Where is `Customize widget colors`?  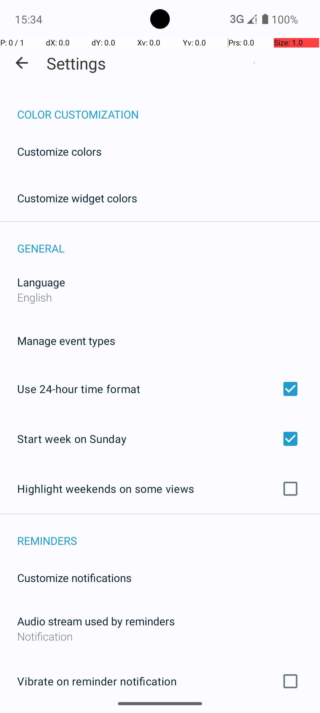
Customize widget colors is located at coordinates (77, 198).